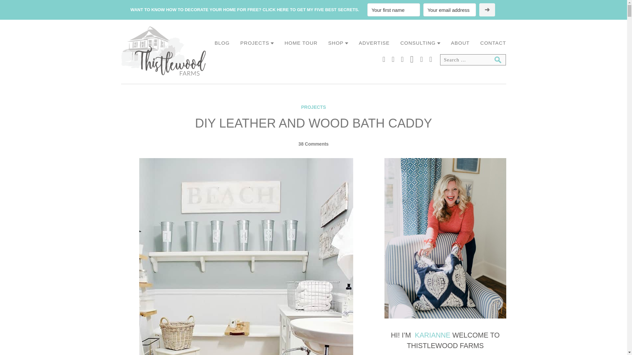  Describe the element at coordinates (374, 43) in the screenshot. I see `ADVERTISE` at that location.